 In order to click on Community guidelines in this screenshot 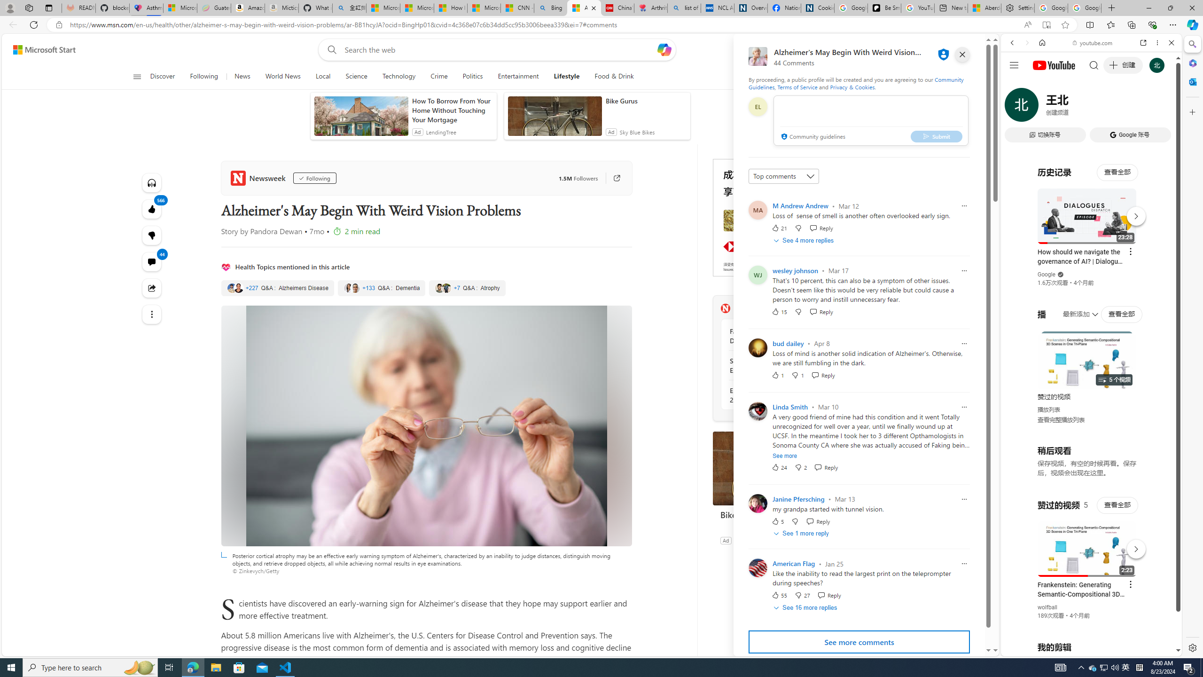, I will do `click(812, 137)`.